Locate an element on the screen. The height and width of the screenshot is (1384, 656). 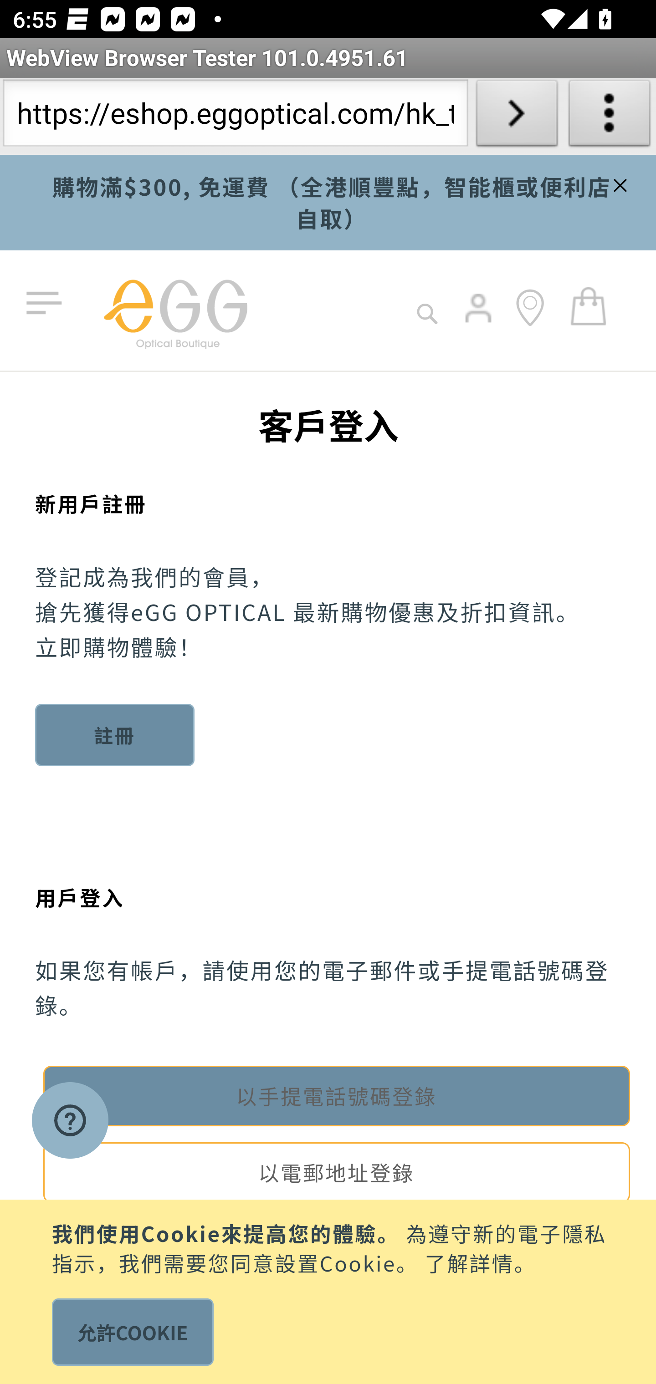
 is located at coordinates (618, 183).